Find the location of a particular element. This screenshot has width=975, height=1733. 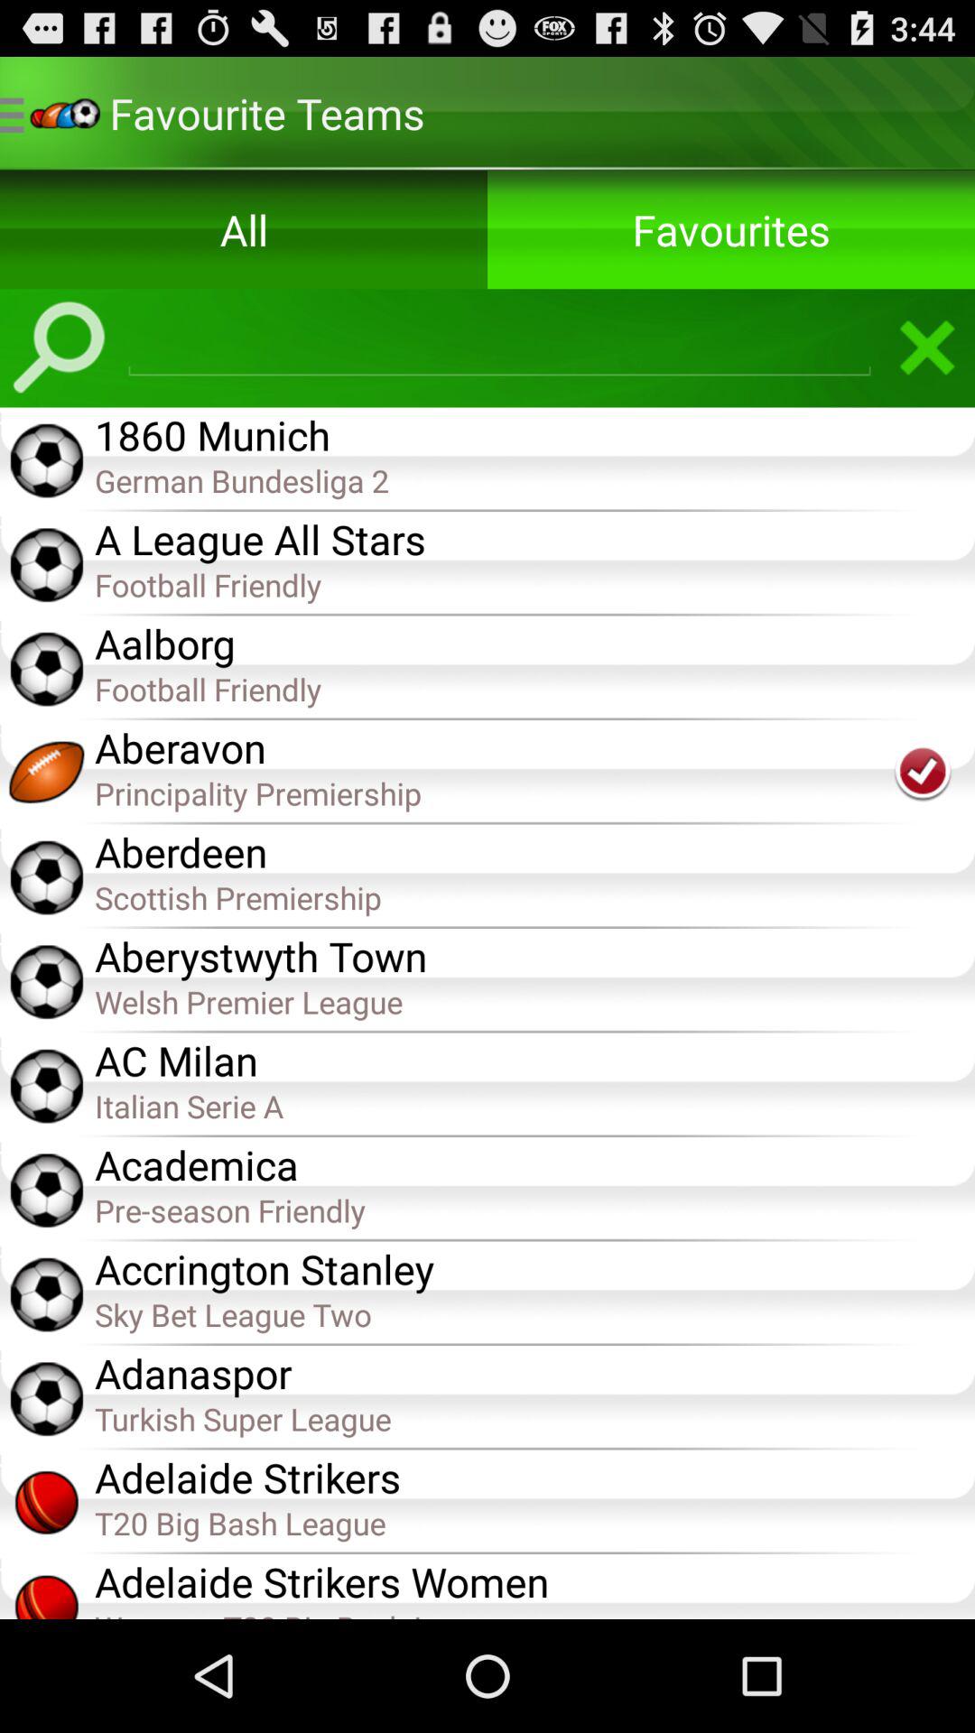

scroll to sky bet league item is located at coordinates (534, 1314).